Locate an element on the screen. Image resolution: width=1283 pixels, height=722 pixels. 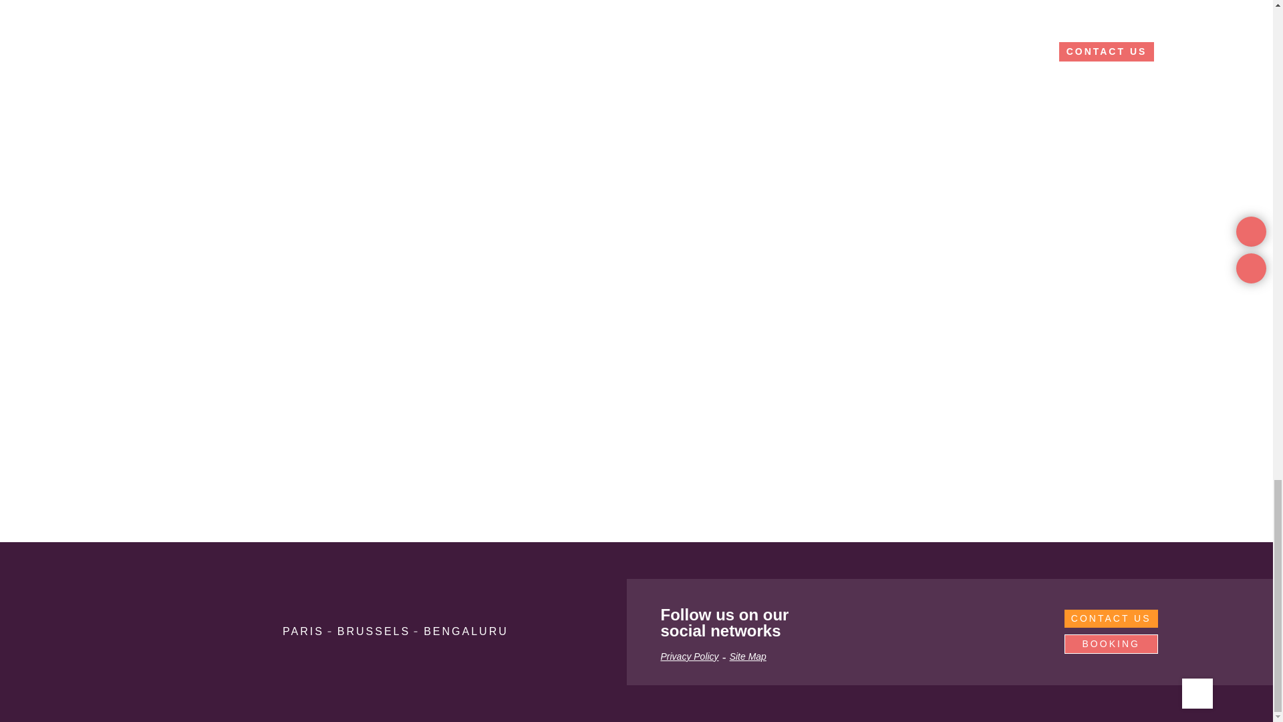
Privacy Policy is located at coordinates (690, 656).